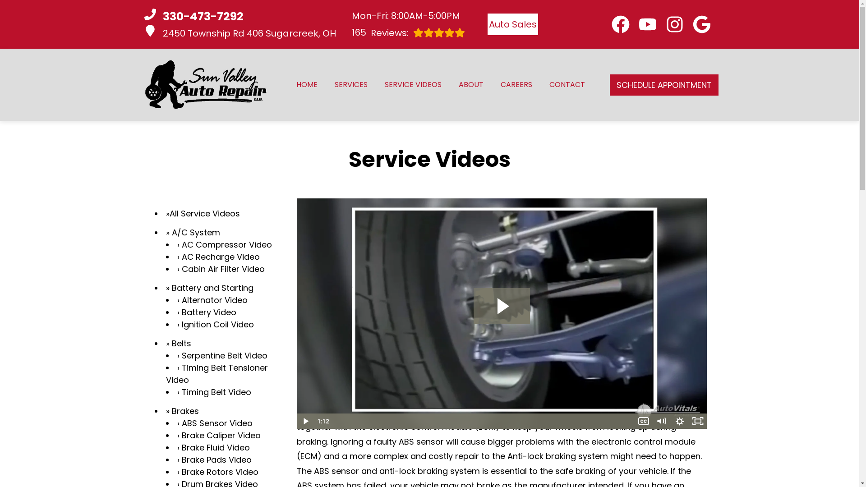 The height and width of the screenshot is (487, 866). I want to click on Our Reviews, so click(408, 32).